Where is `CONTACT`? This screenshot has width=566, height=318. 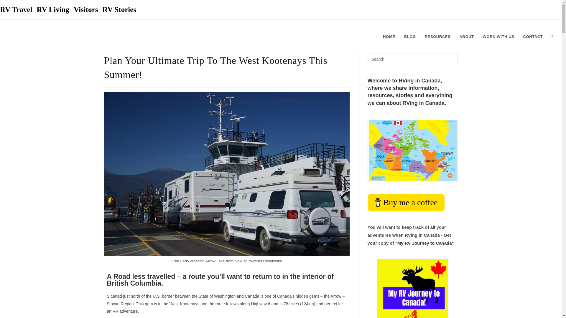 CONTACT is located at coordinates (533, 37).